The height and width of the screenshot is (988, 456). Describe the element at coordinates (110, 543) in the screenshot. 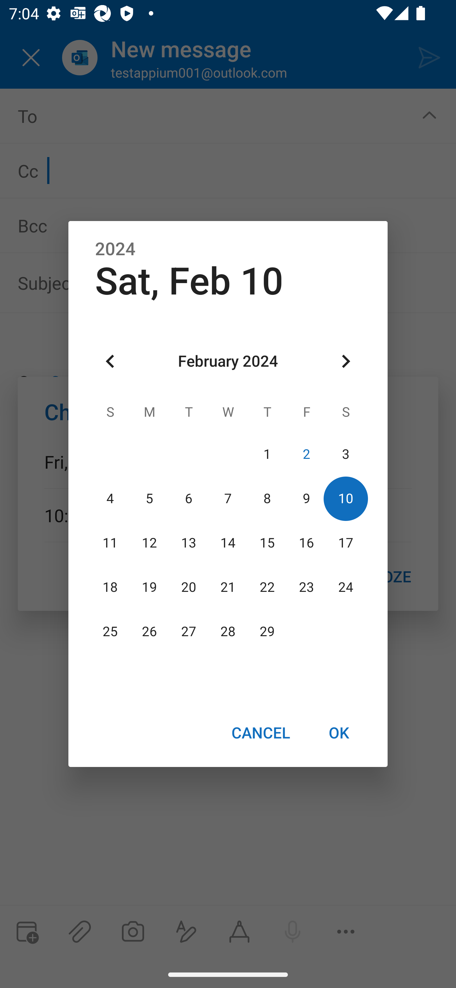

I see `11 11 February 2024` at that location.